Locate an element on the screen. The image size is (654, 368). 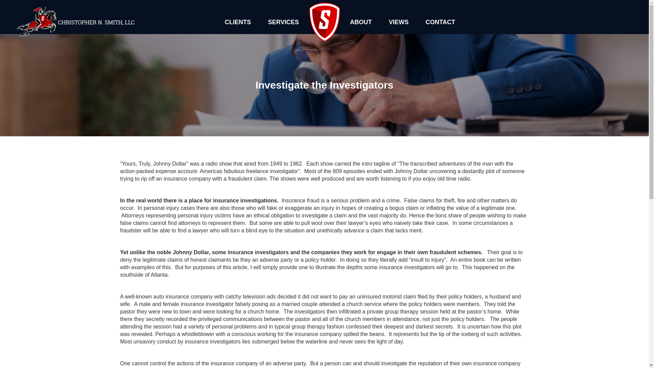
VIEWS is located at coordinates (398, 22).